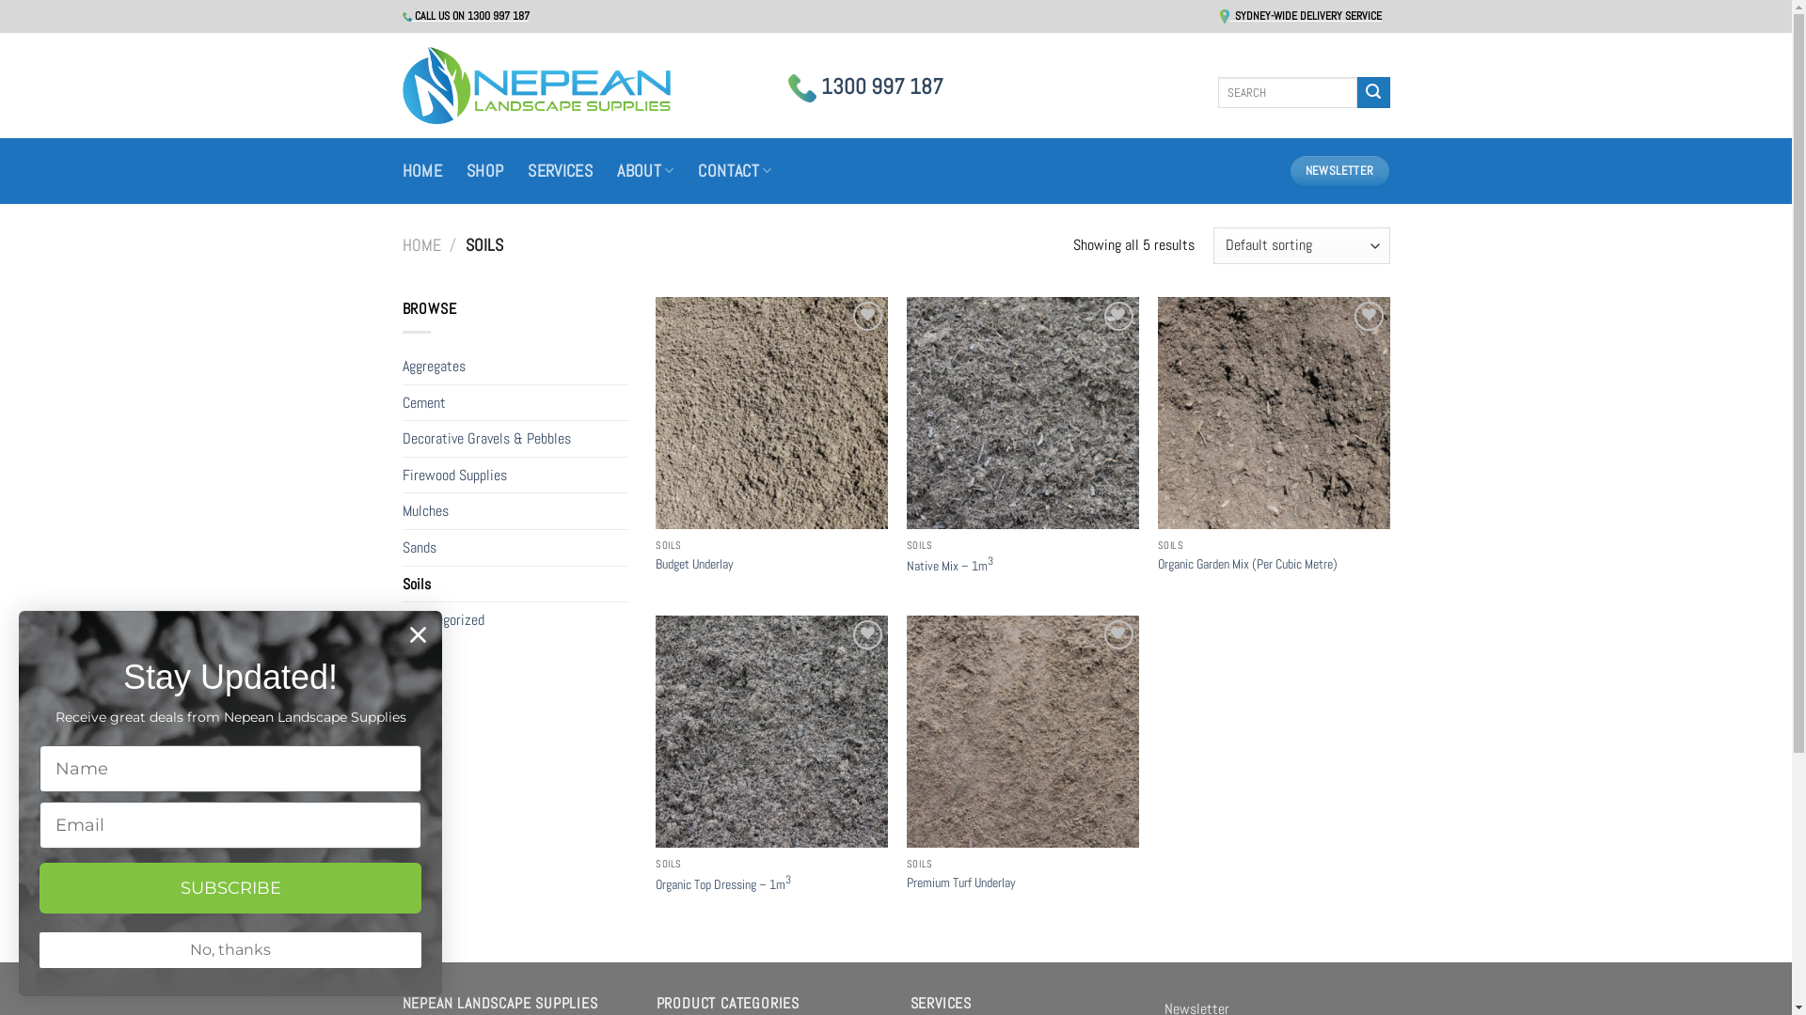 The height and width of the screenshot is (1015, 1806). I want to click on   SYDNEY-WIDE DELIVERY SERVICE, so click(1301, 16).